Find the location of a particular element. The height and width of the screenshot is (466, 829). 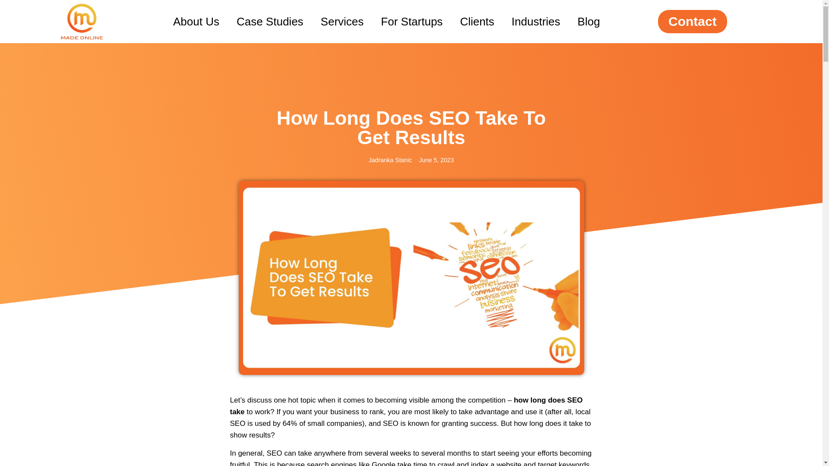

Industries is located at coordinates (536, 22).